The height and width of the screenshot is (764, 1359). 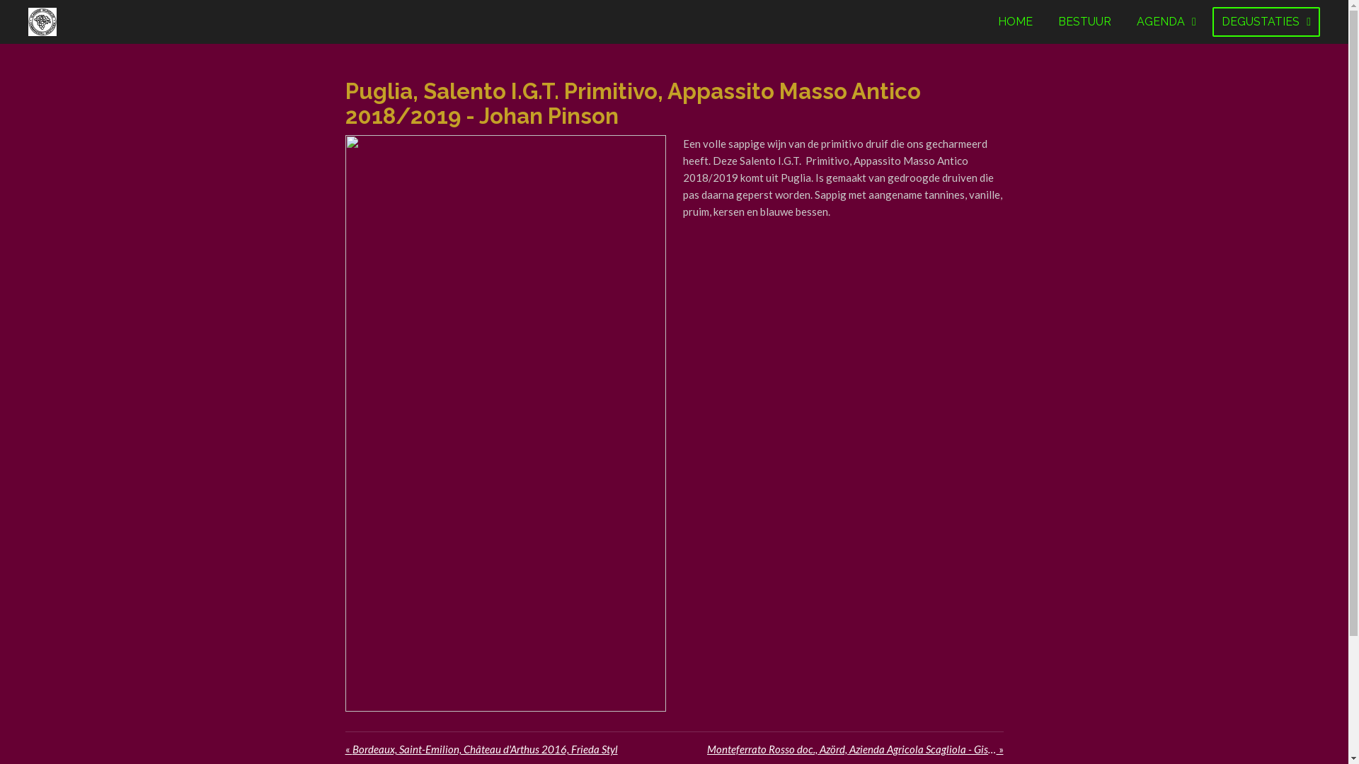 What do you see at coordinates (1015, 22) in the screenshot?
I see `HOME` at bounding box center [1015, 22].